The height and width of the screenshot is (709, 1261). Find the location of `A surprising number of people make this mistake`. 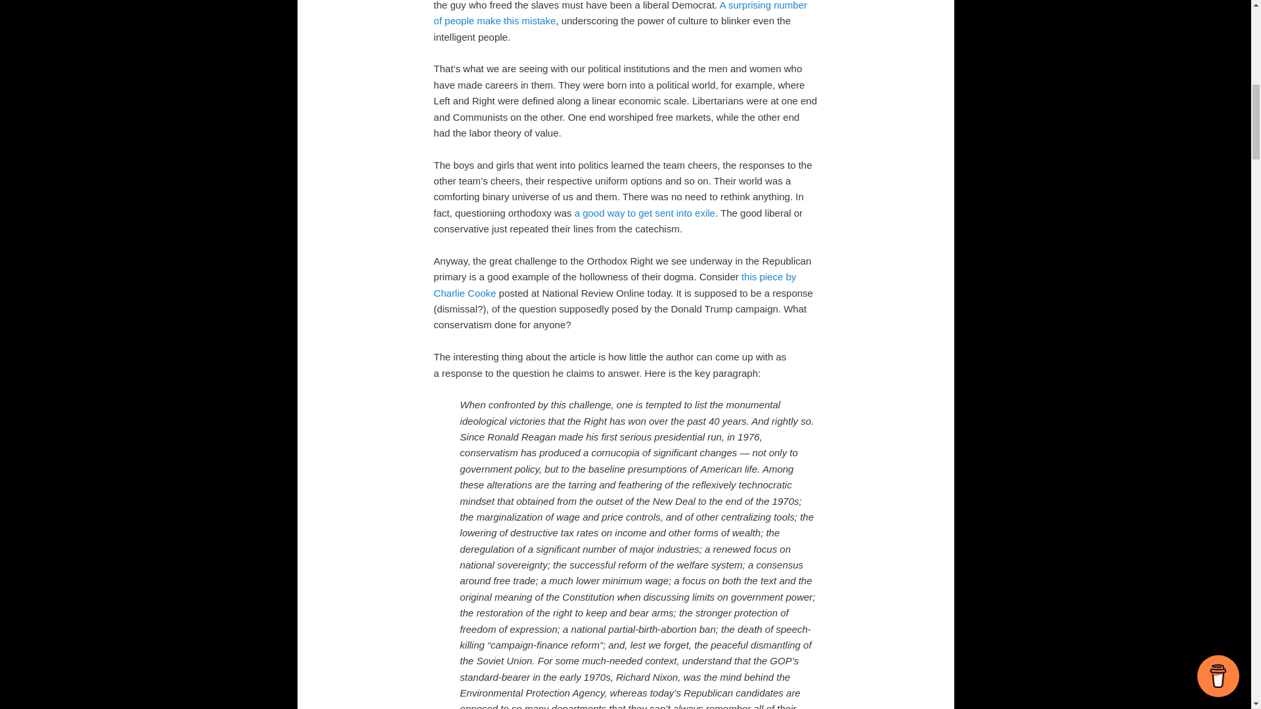

A surprising number of people make this mistake is located at coordinates (620, 13).